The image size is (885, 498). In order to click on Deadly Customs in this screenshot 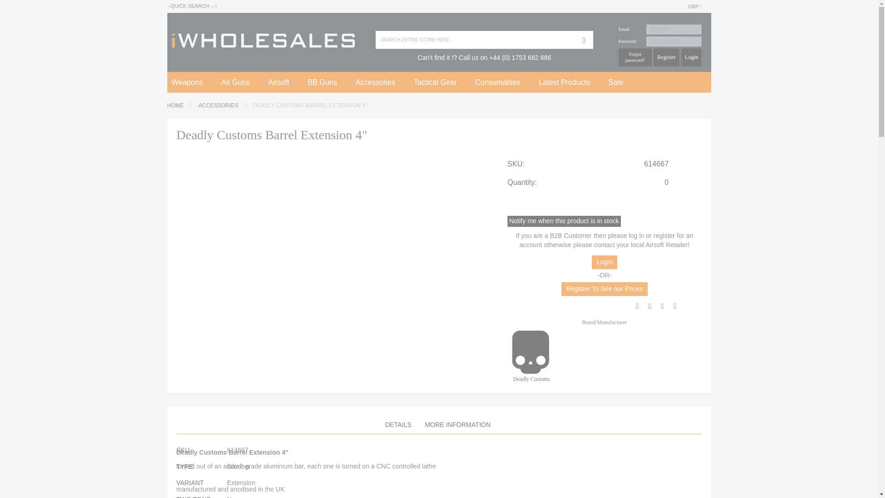, I will do `click(530, 351)`.